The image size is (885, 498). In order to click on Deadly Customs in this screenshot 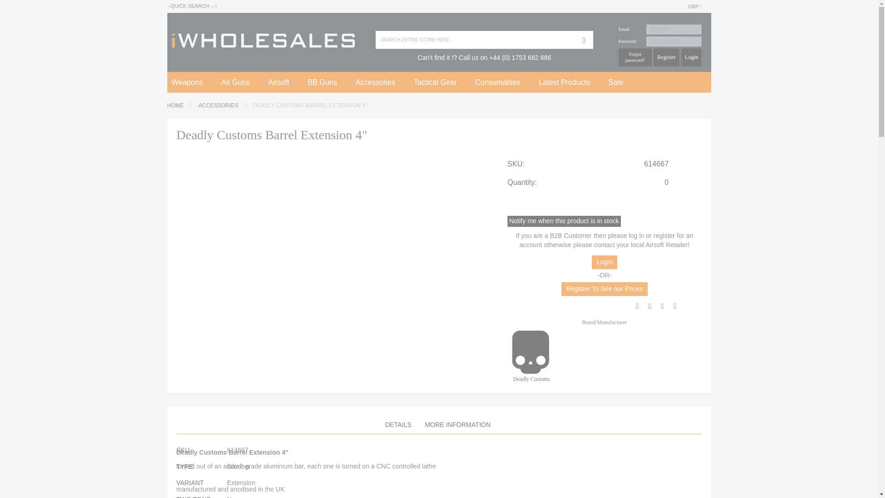, I will do `click(530, 351)`.